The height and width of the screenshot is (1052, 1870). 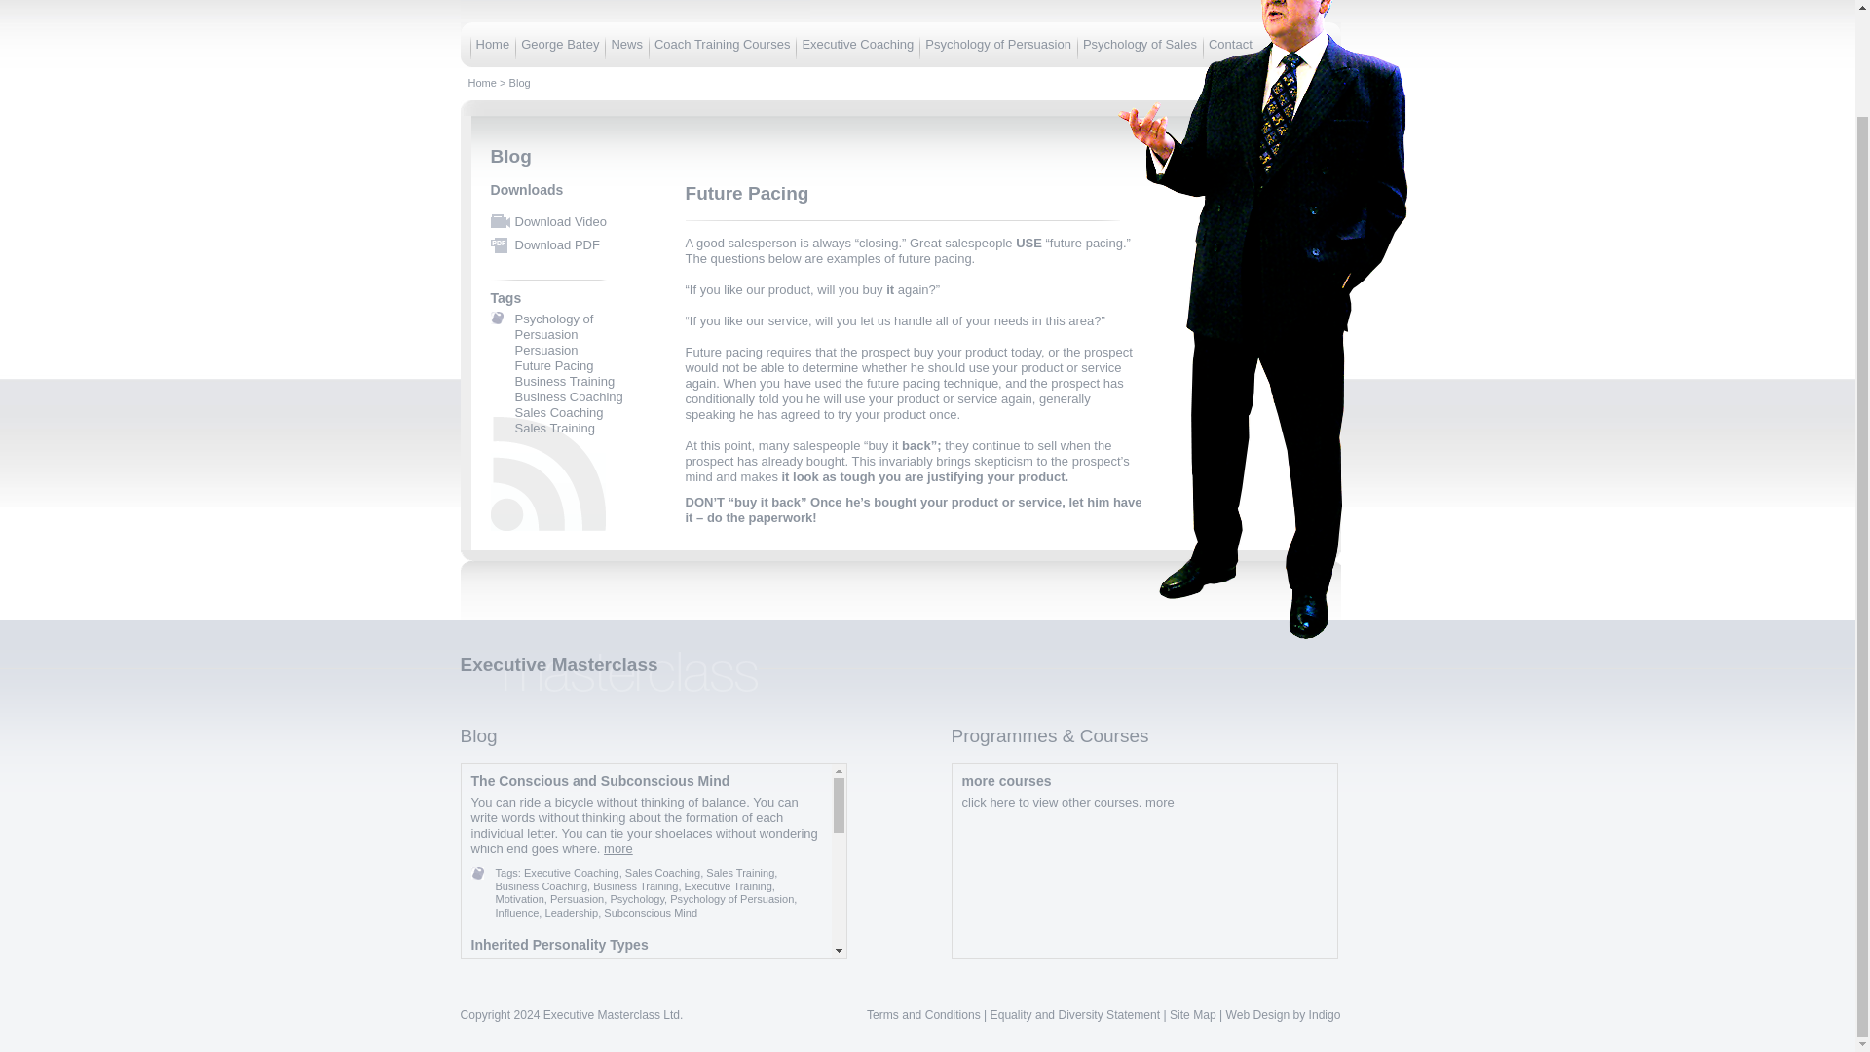 I want to click on George Batey, so click(x=559, y=43).